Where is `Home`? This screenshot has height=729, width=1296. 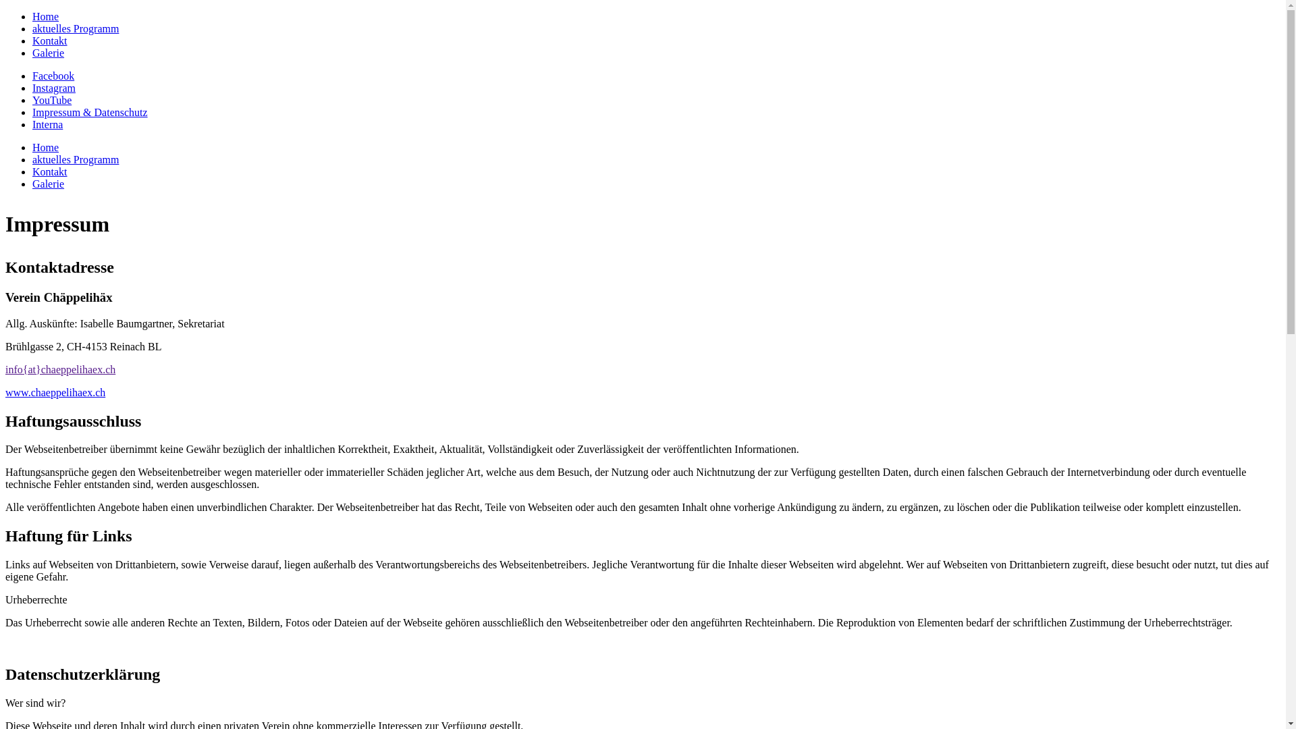
Home is located at coordinates (46, 147).